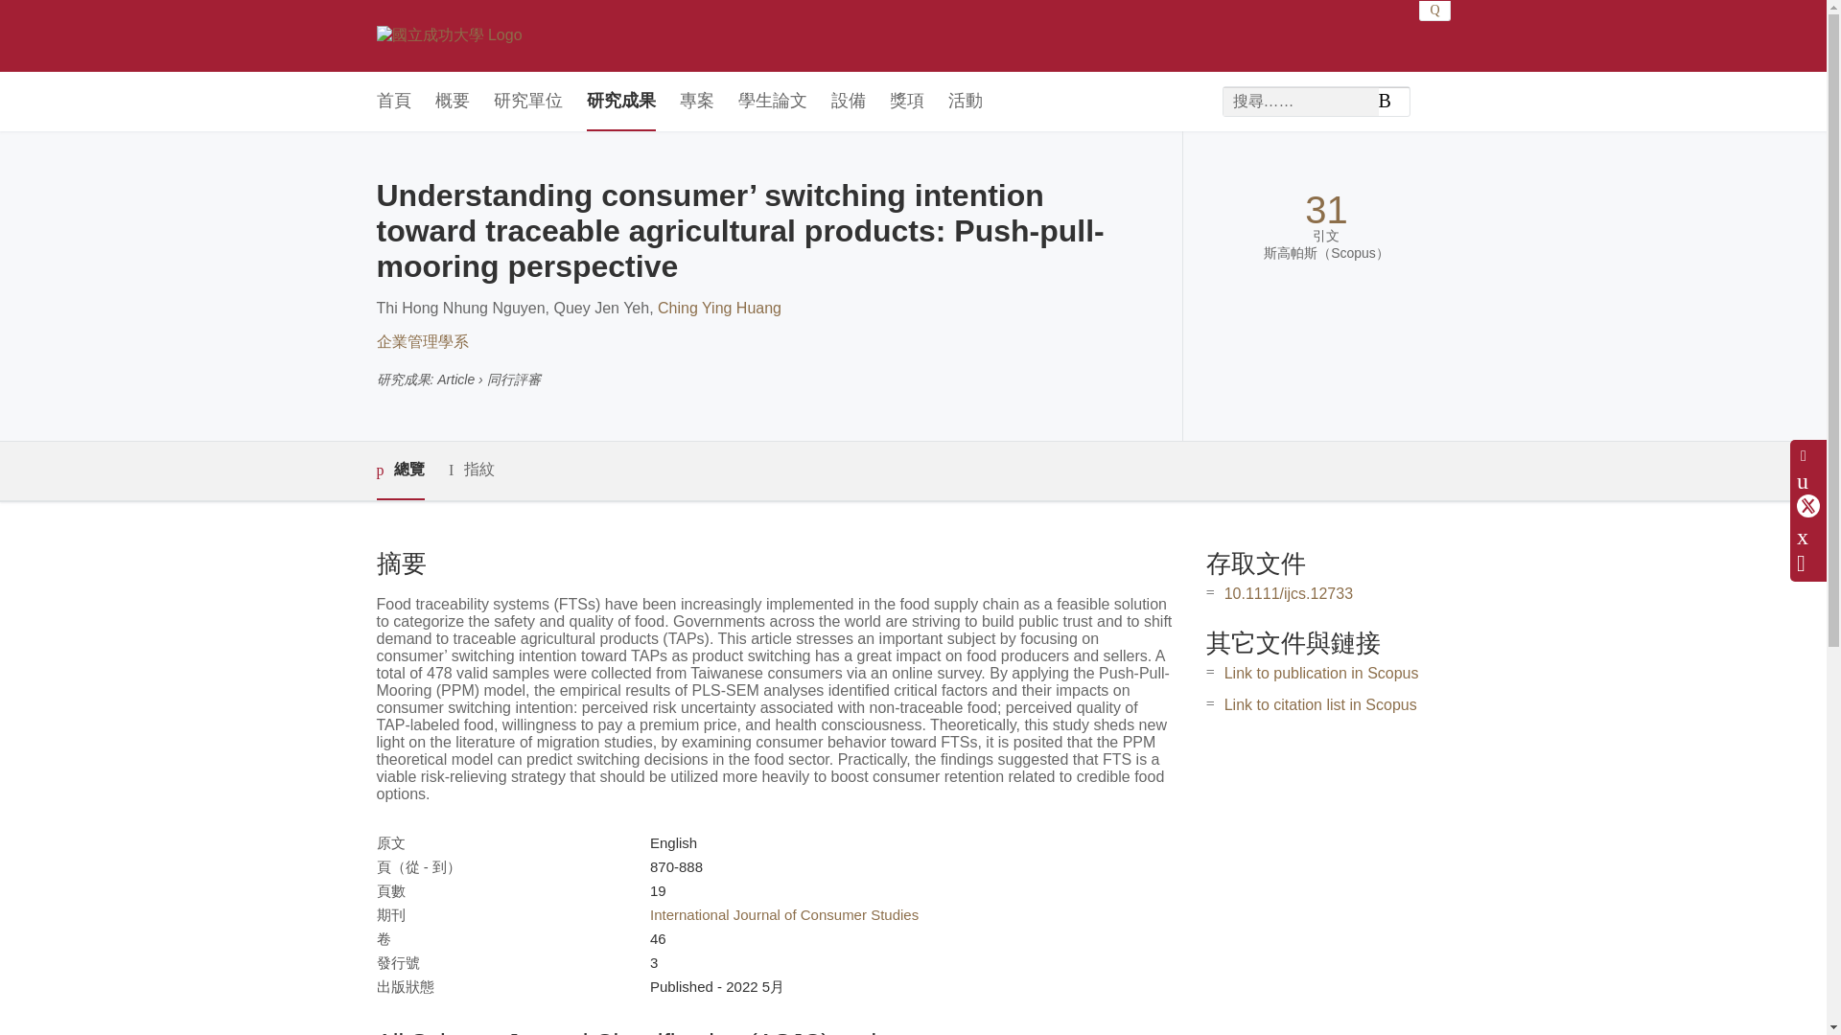 This screenshot has height=1035, width=1841. I want to click on Link to citation list in Scopus, so click(1320, 704).